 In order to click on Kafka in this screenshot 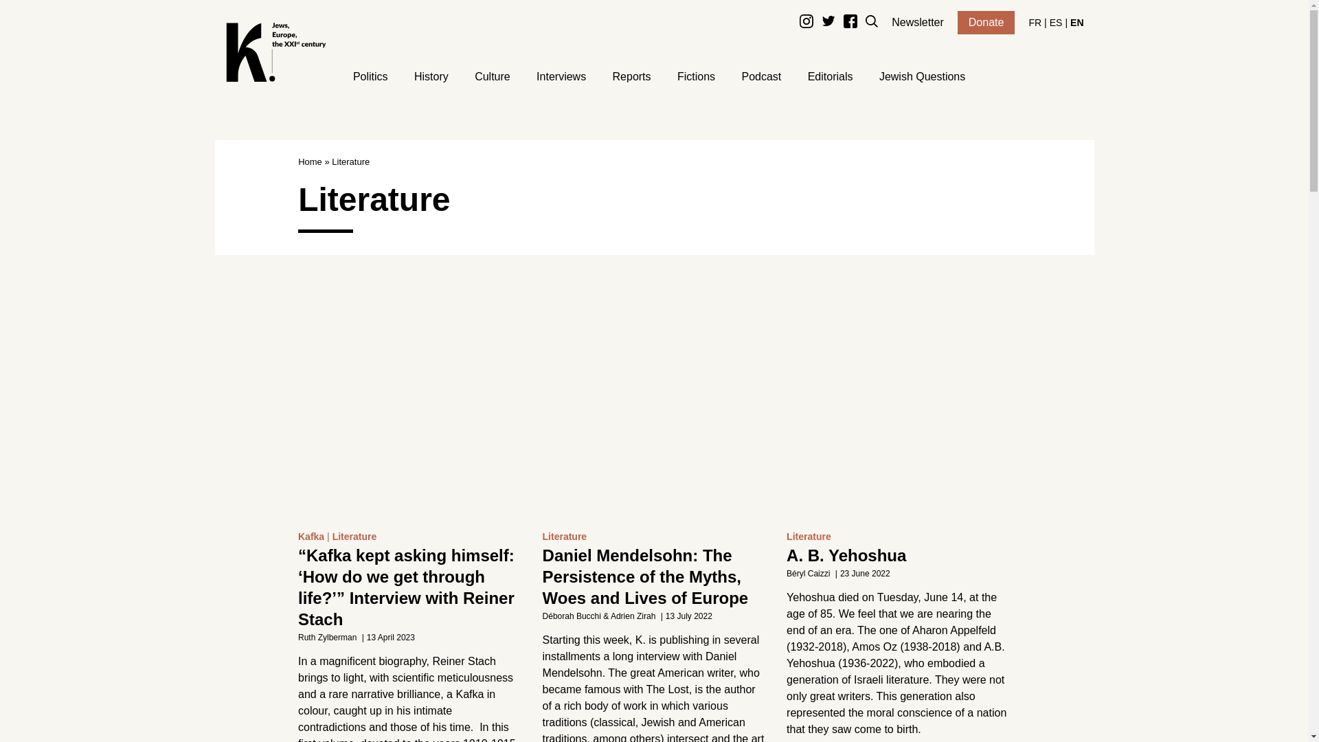, I will do `click(315, 536)`.